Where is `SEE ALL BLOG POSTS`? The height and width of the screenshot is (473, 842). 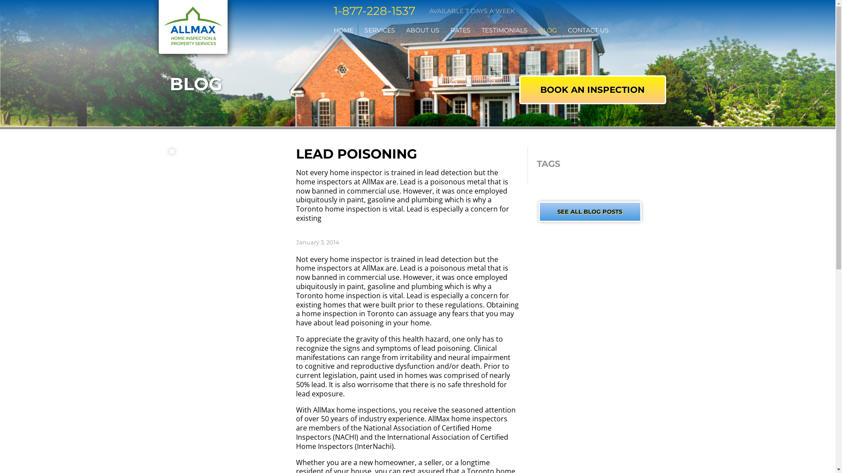 SEE ALL BLOG POSTS is located at coordinates (590, 212).